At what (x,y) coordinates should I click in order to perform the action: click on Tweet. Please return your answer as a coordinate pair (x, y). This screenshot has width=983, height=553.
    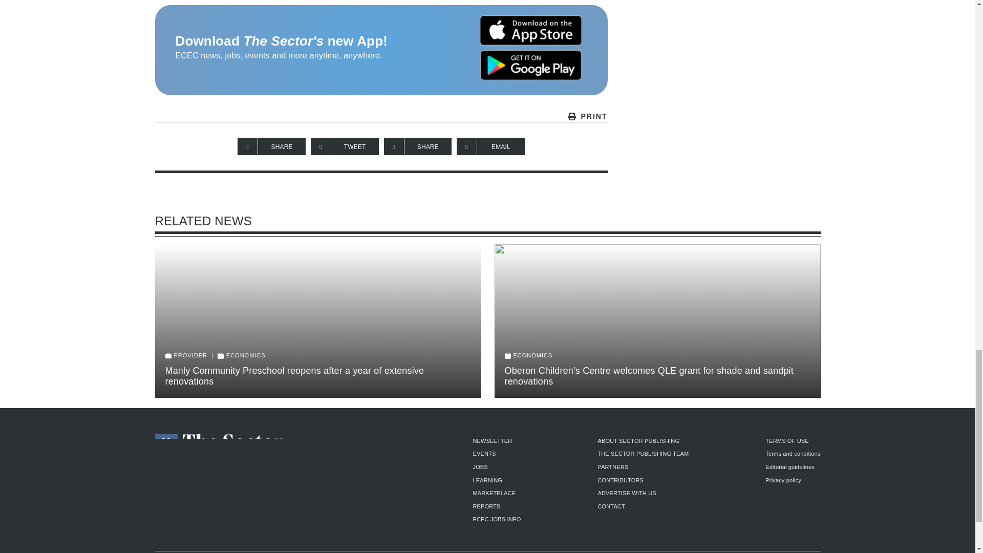
    Looking at the image, I should click on (344, 146).